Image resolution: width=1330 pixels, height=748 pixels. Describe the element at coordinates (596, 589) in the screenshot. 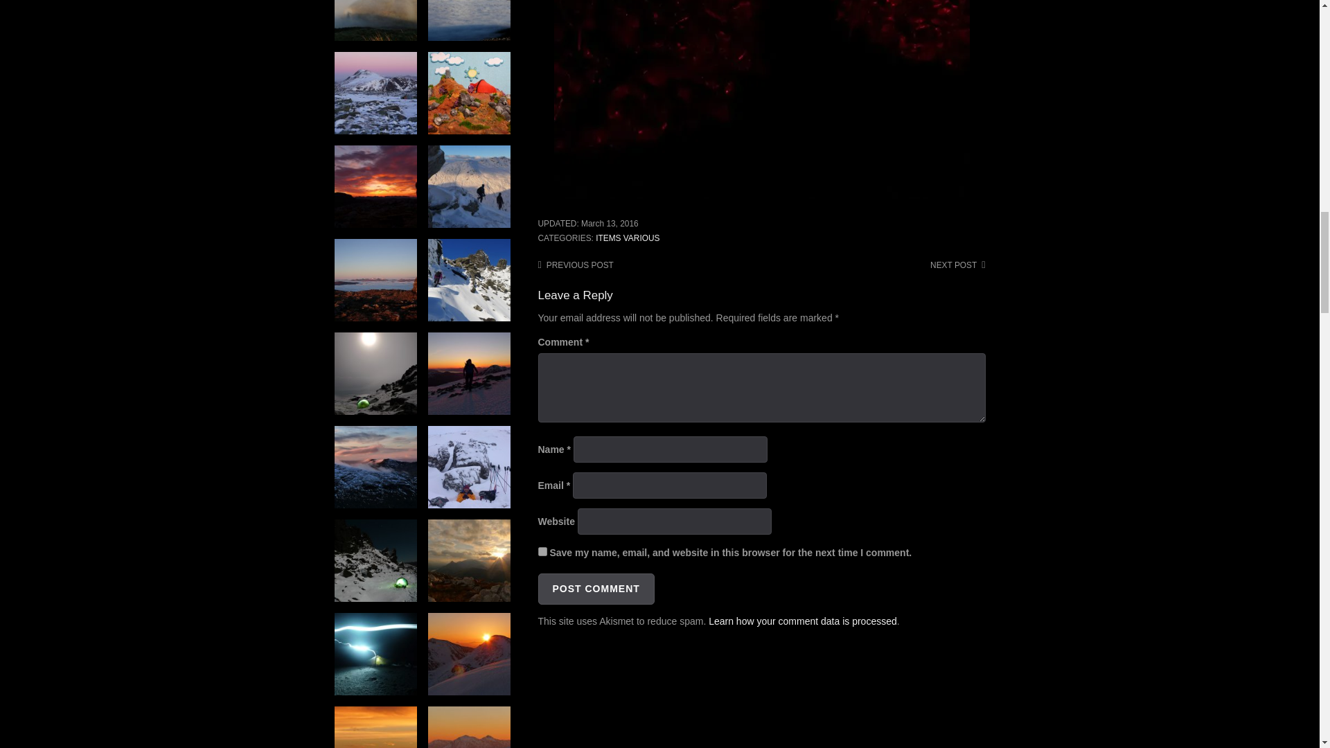

I see `Post Comment` at that location.